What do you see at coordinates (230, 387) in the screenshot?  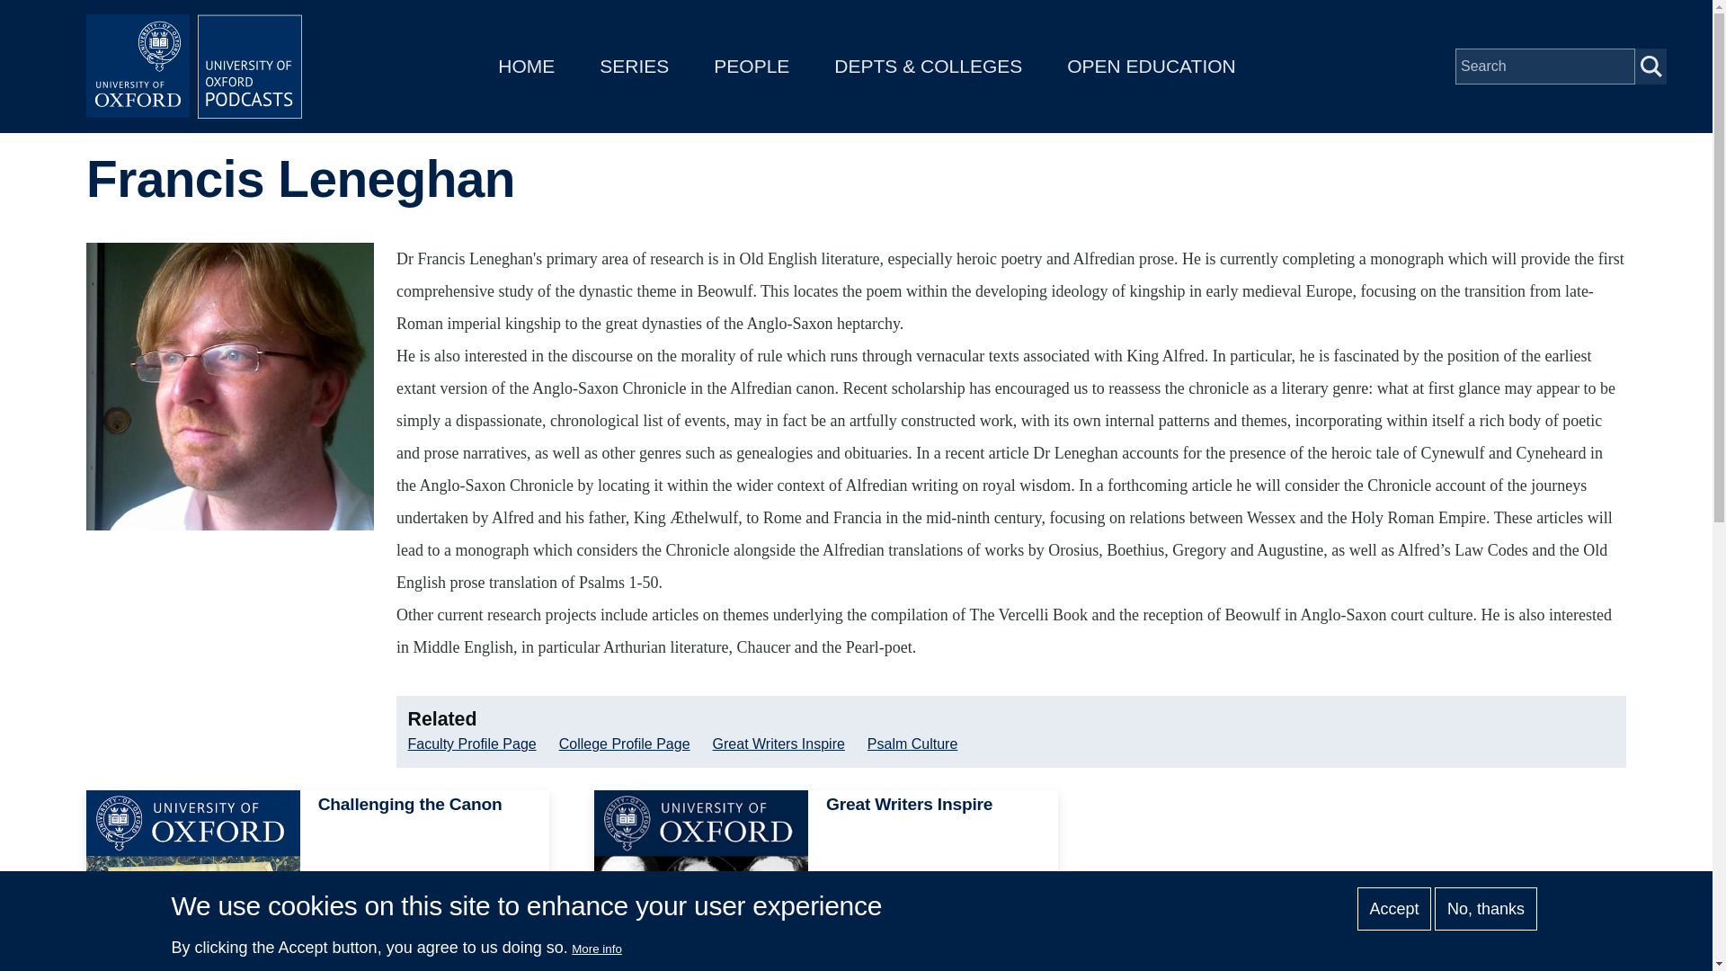 I see `Faculty Profile Page` at bounding box center [230, 387].